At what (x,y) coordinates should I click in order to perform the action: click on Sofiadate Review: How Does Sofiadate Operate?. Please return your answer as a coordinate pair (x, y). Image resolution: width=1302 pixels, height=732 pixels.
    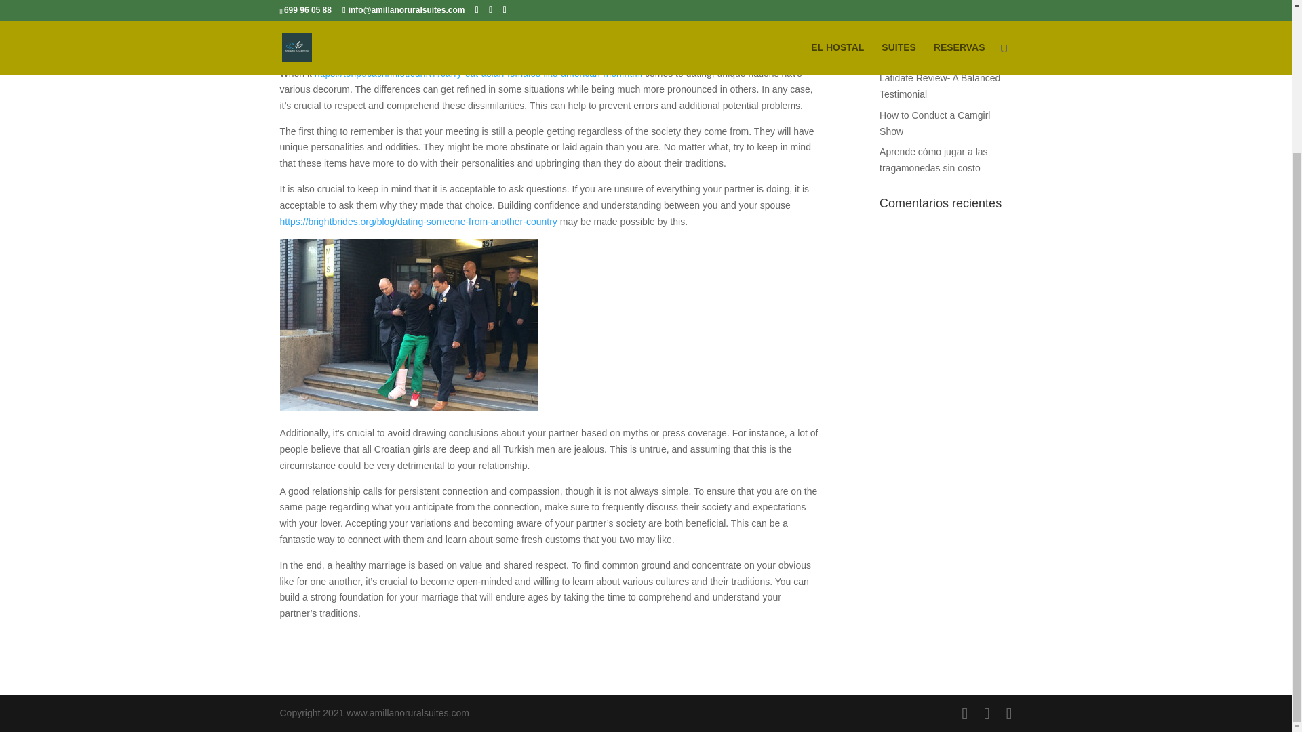
    Looking at the image, I should click on (941, 12).